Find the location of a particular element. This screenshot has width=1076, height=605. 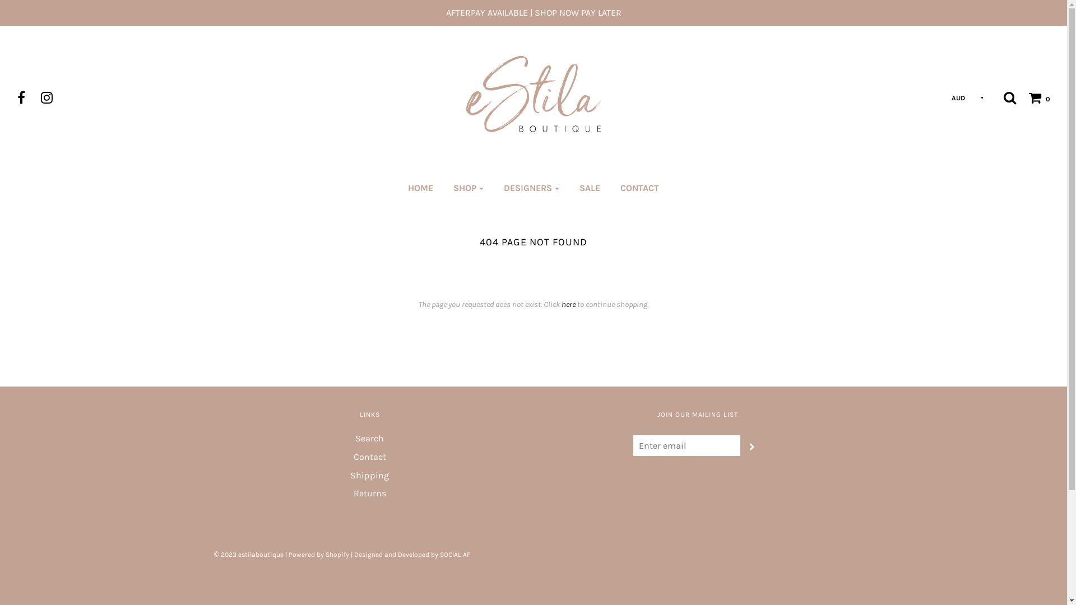

SALE is located at coordinates (590, 188).